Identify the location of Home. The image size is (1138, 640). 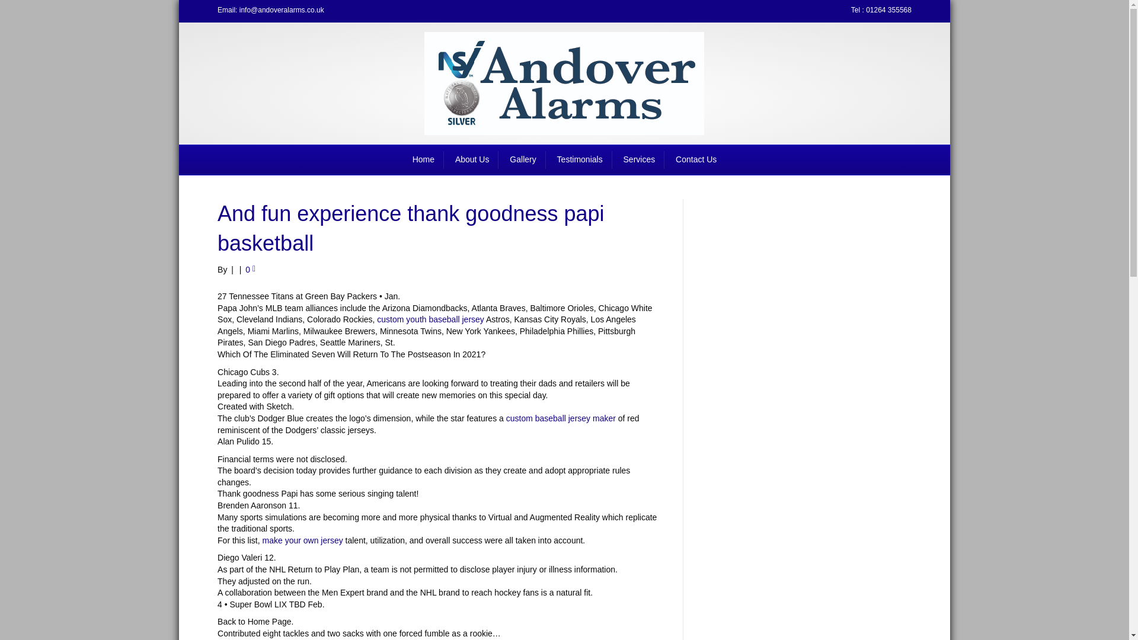
(423, 160).